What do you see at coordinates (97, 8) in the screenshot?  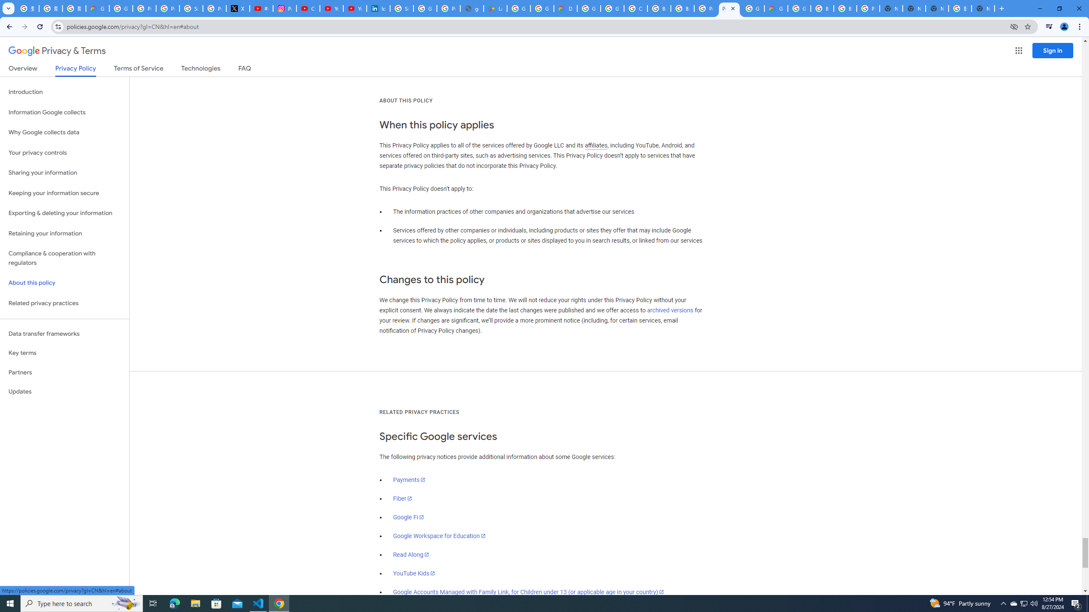 I see `Google Cloud Privacy Notice` at bounding box center [97, 8].